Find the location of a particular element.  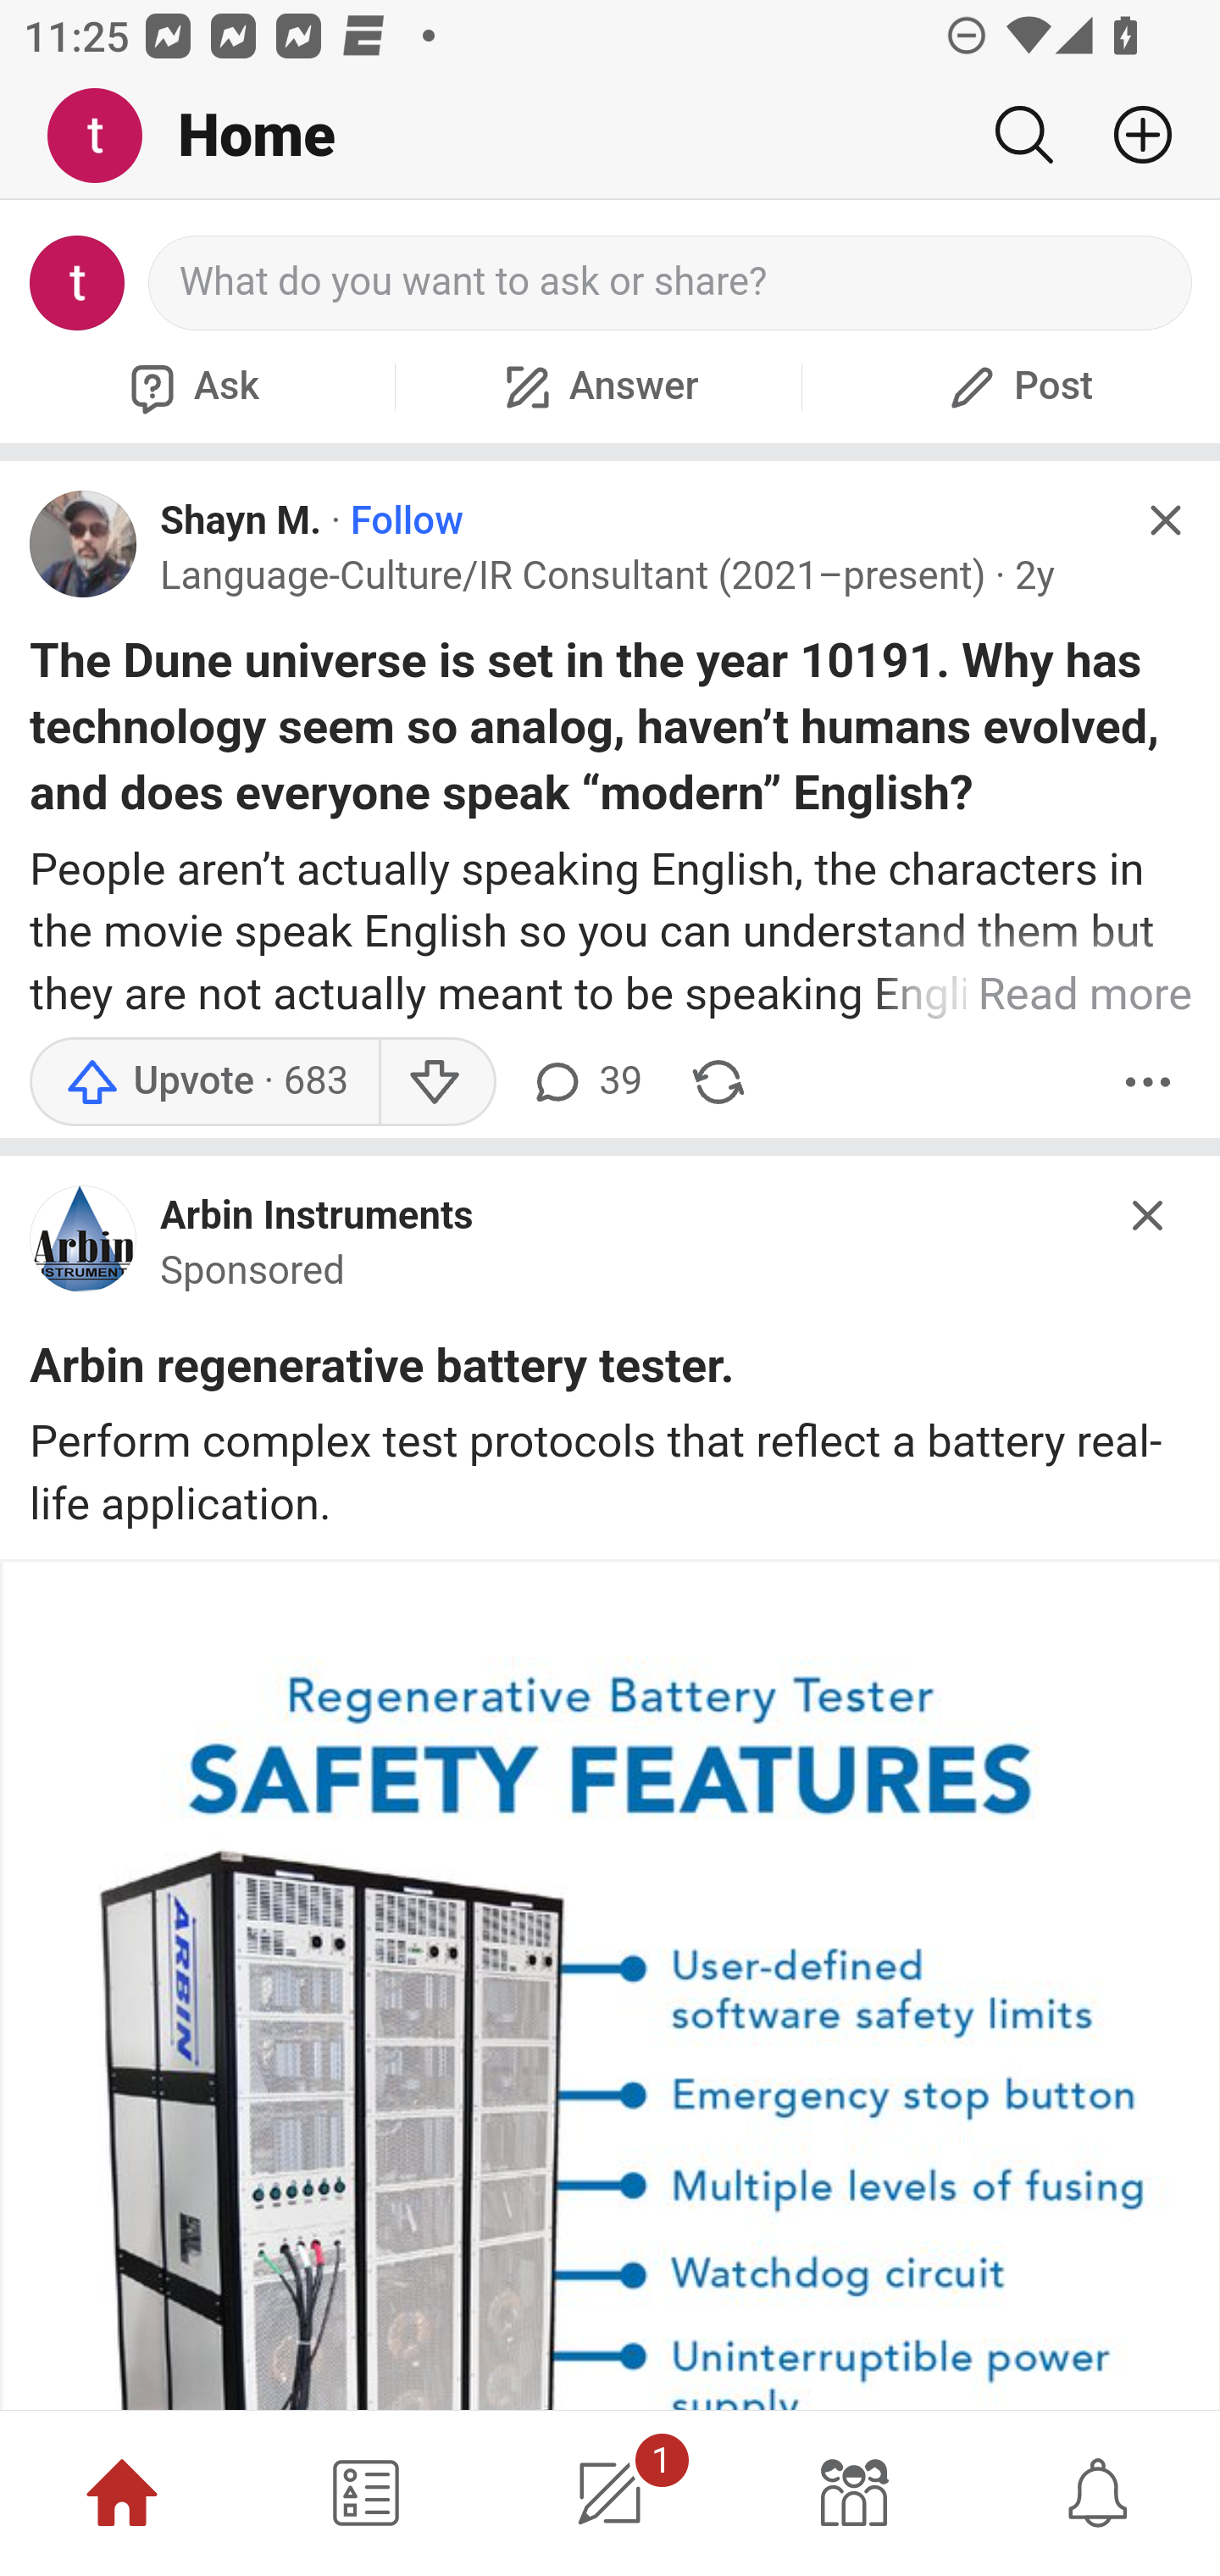

Post is located at coordinates (1017, 386).